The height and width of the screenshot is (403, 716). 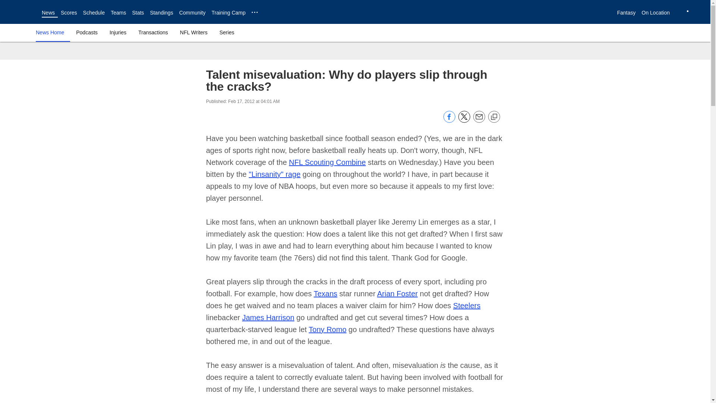 What do you see at coordinates (21, 12) in the screenshot?
I see `Link to NFL homepage` at bounding box center [21, 12].